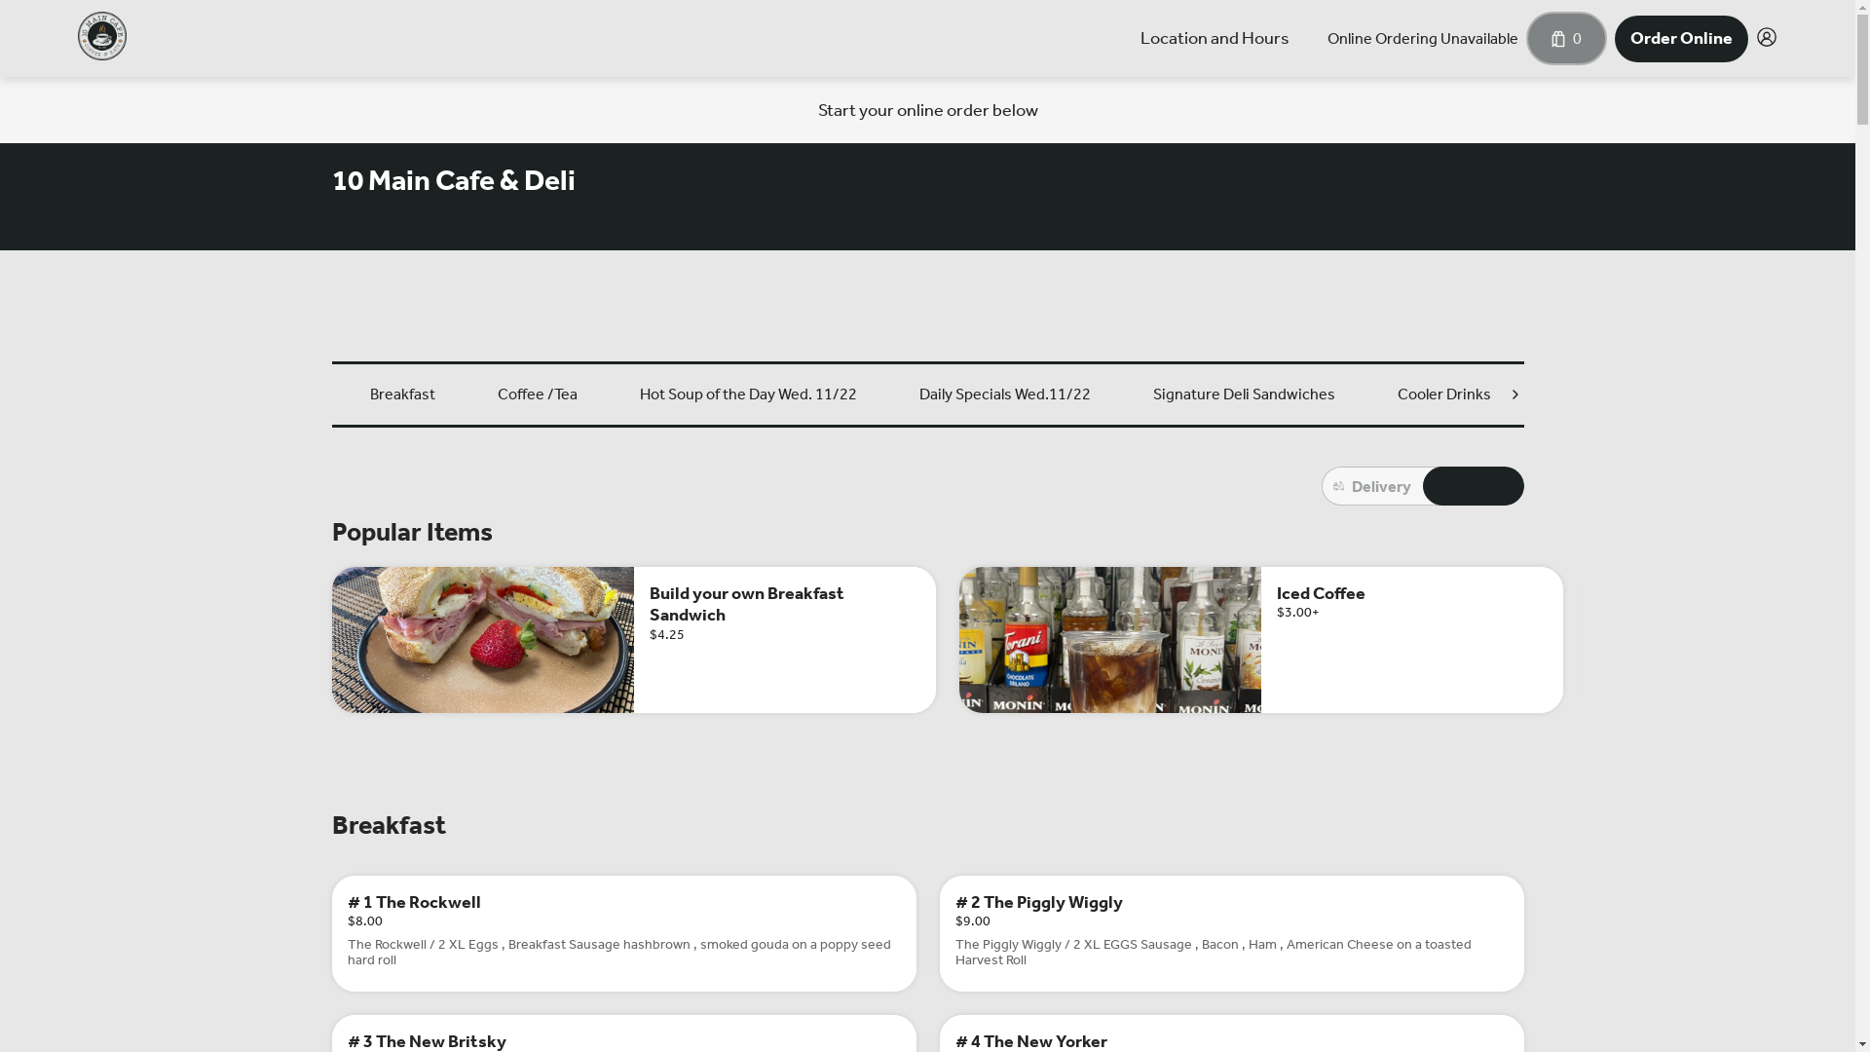 The image size is (1870, 1052). I want to click on 12 Inch Grinder, so click(1605, 394).